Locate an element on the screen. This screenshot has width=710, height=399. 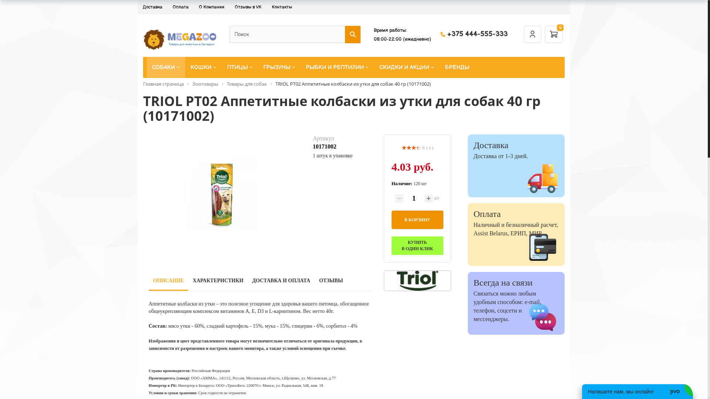
0 is located at coordinates (14, 7).